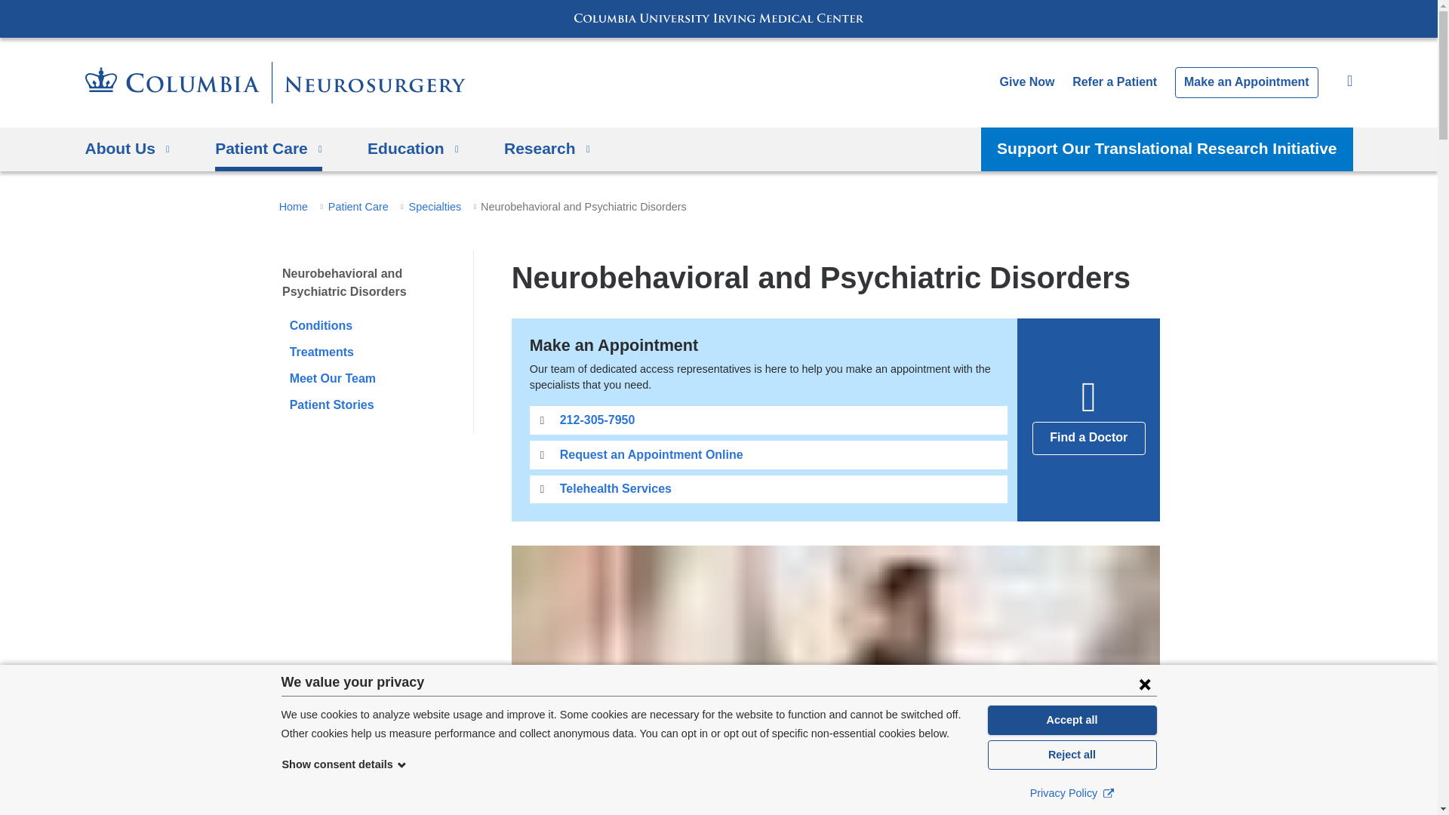 The image size is (1449, 815). What do you see at coordinates (1072, 720) in the screenshot?
I see `Accept all` at bounding box center [1072, 720].